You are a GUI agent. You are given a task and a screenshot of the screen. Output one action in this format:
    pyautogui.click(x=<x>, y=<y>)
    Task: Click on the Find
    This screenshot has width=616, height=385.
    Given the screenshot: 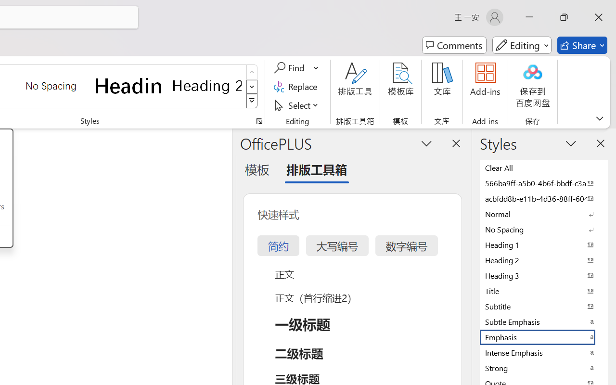 What is the action you would take?
    pyautogui.click(x=291, y=68)
    